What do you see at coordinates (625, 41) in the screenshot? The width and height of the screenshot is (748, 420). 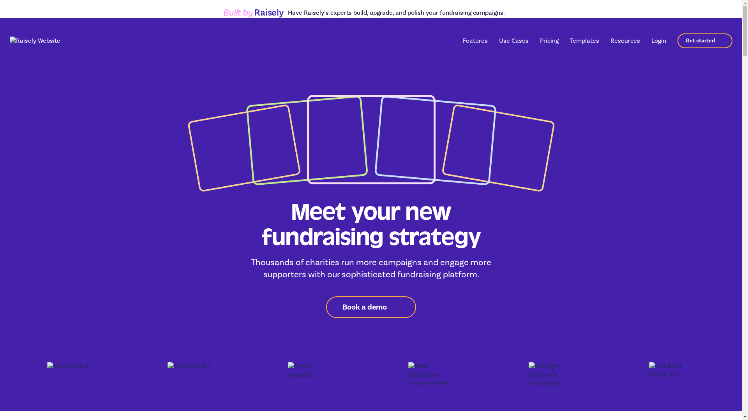 I see `Resources` at bounding box center [625, 41].